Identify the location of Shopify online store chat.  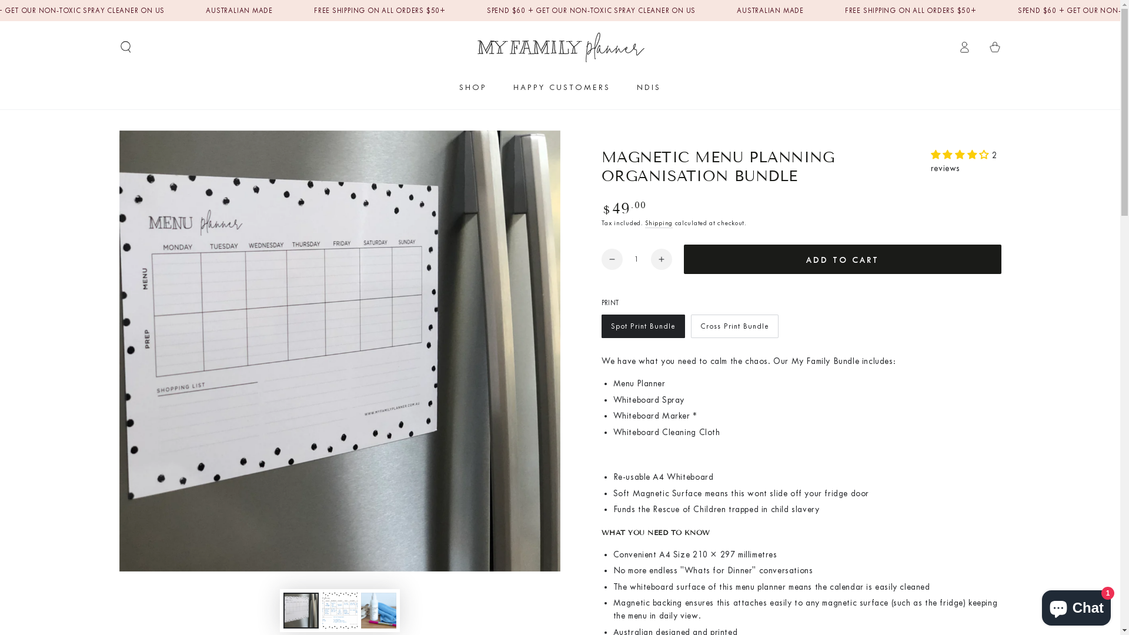
(1076, 606).